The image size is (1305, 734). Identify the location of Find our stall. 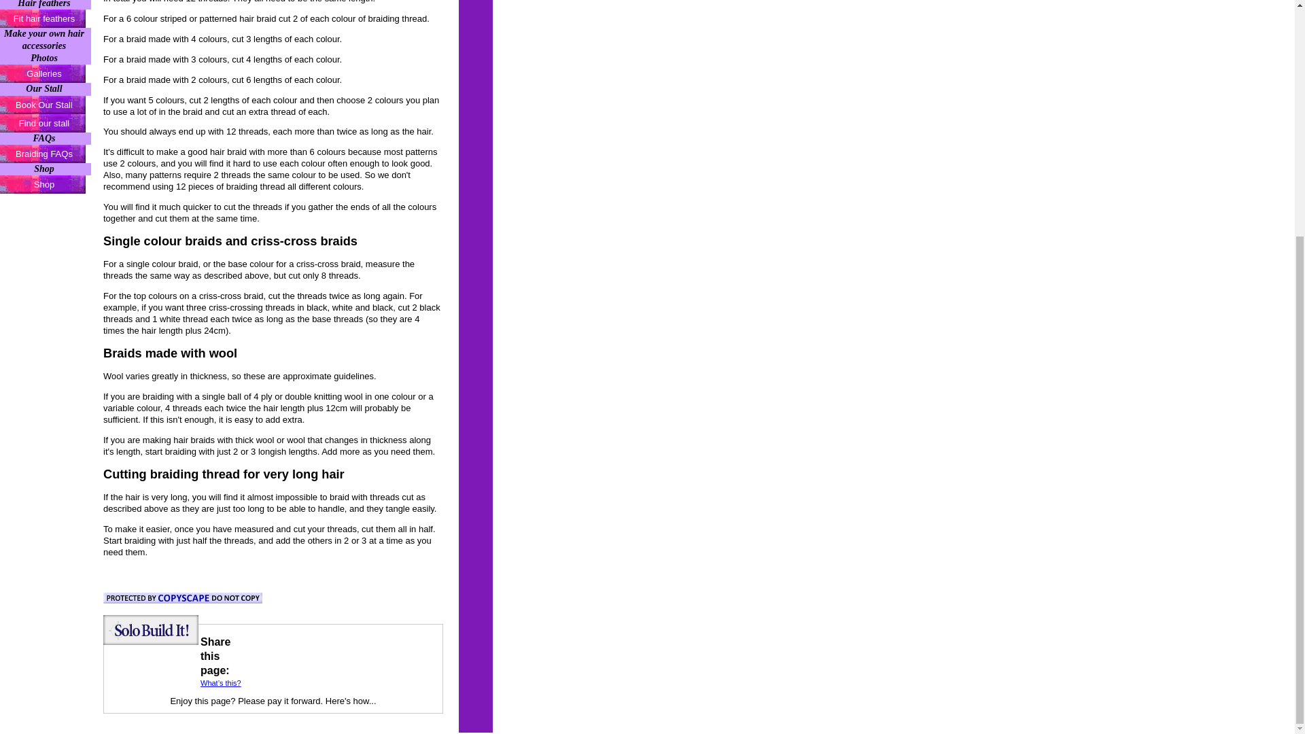
(46, 124).